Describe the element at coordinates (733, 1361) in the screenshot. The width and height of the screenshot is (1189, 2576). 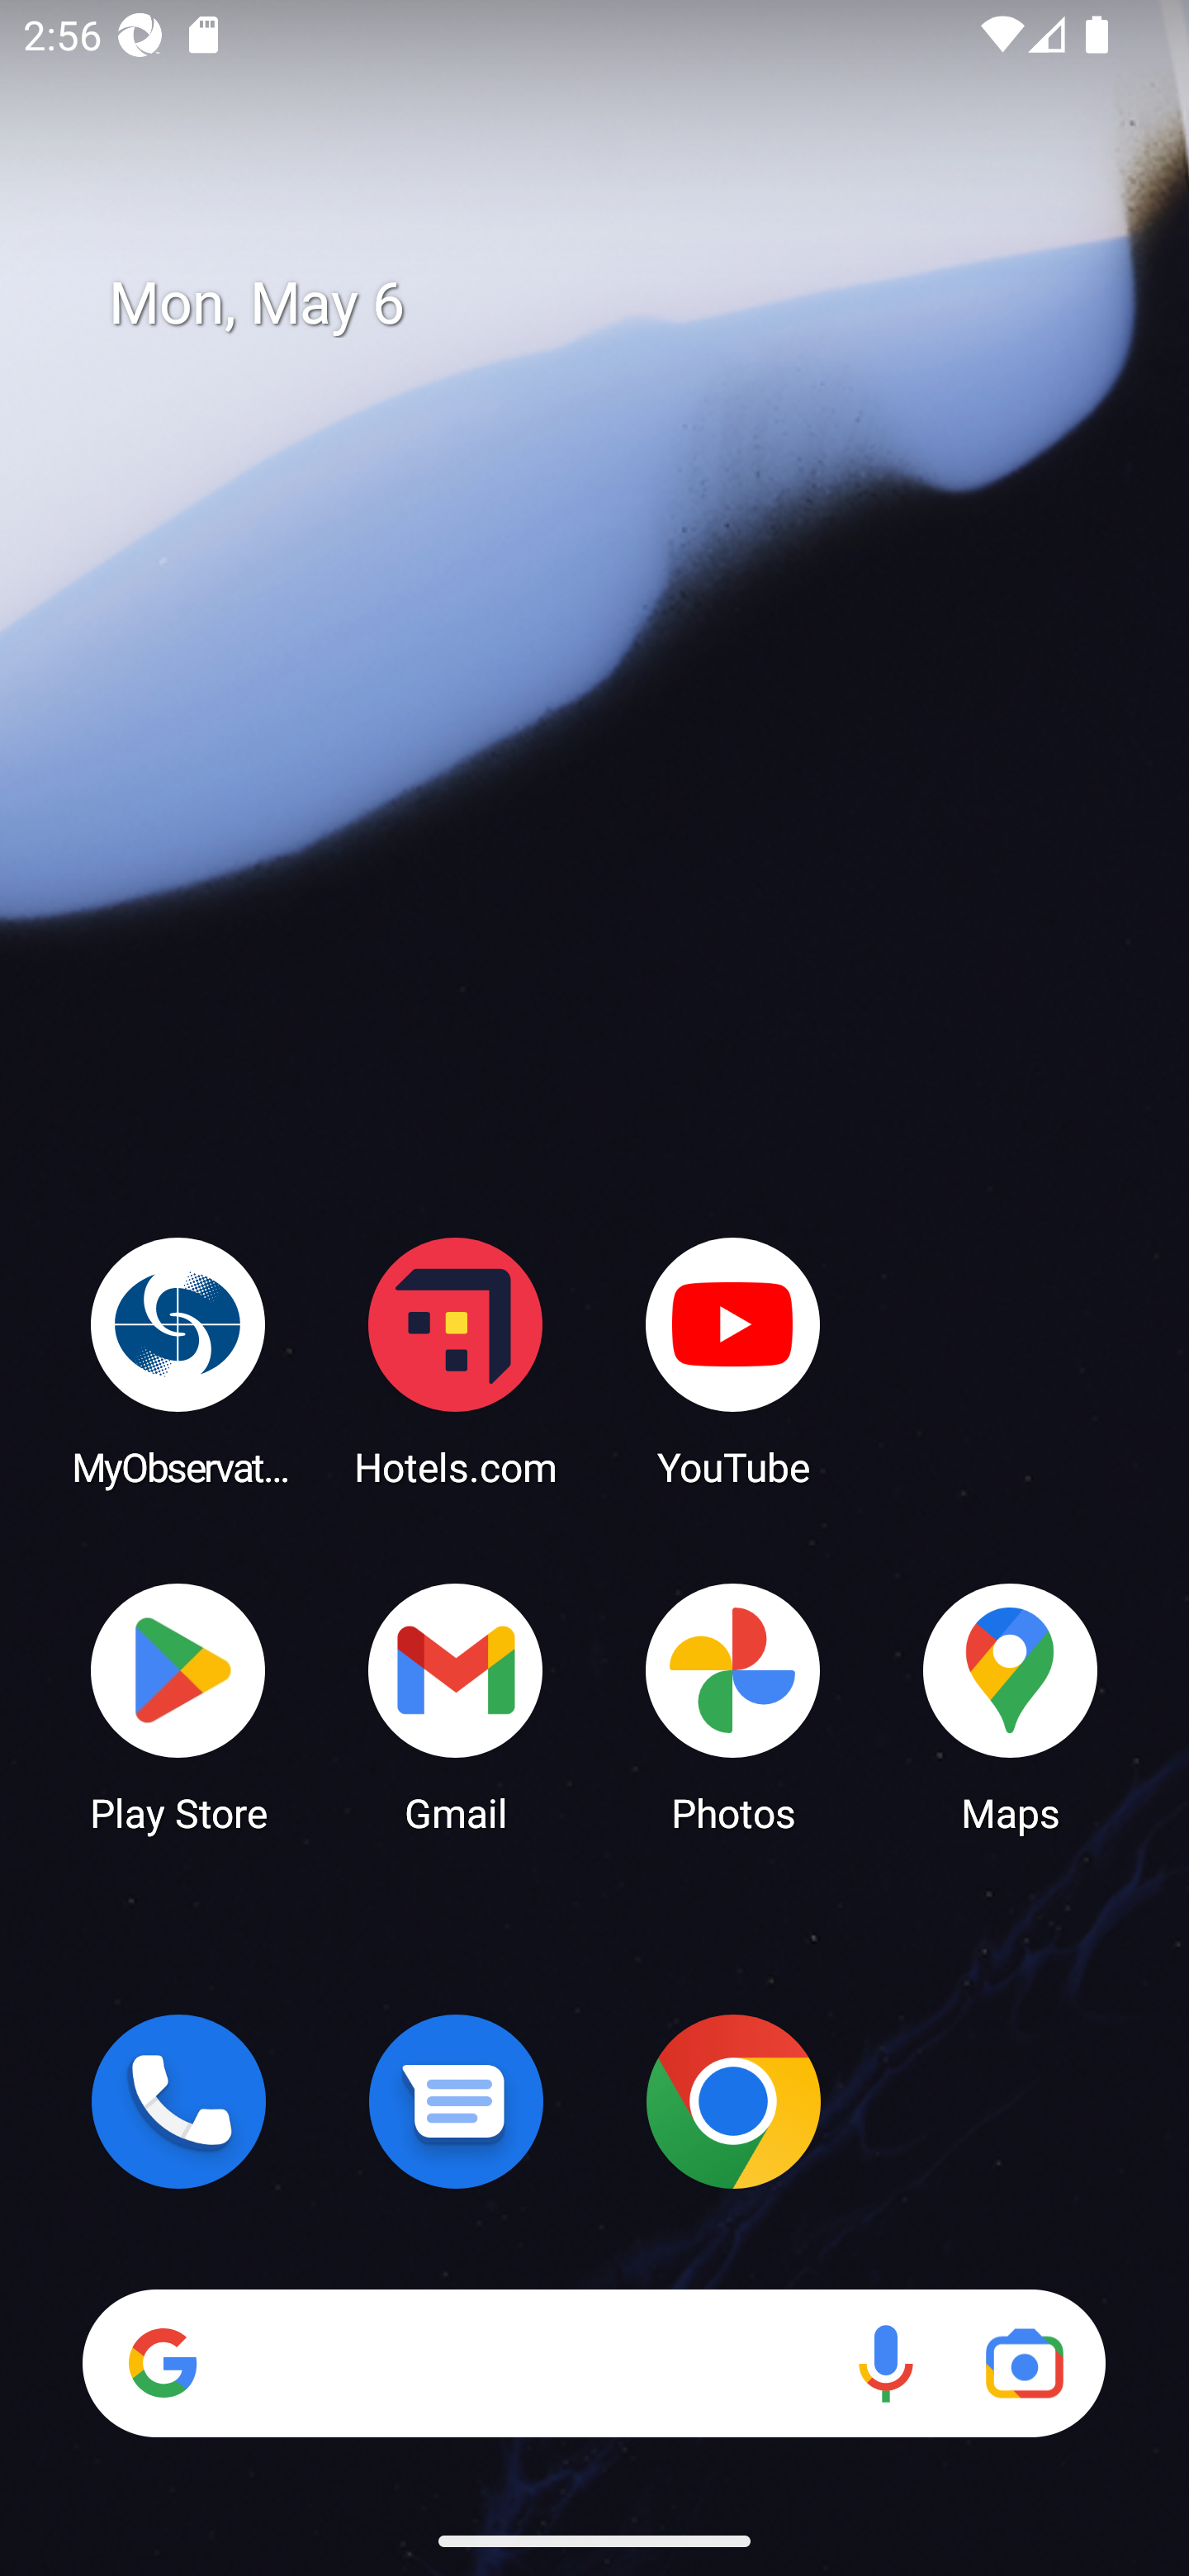
I see `YouTube` at that location.